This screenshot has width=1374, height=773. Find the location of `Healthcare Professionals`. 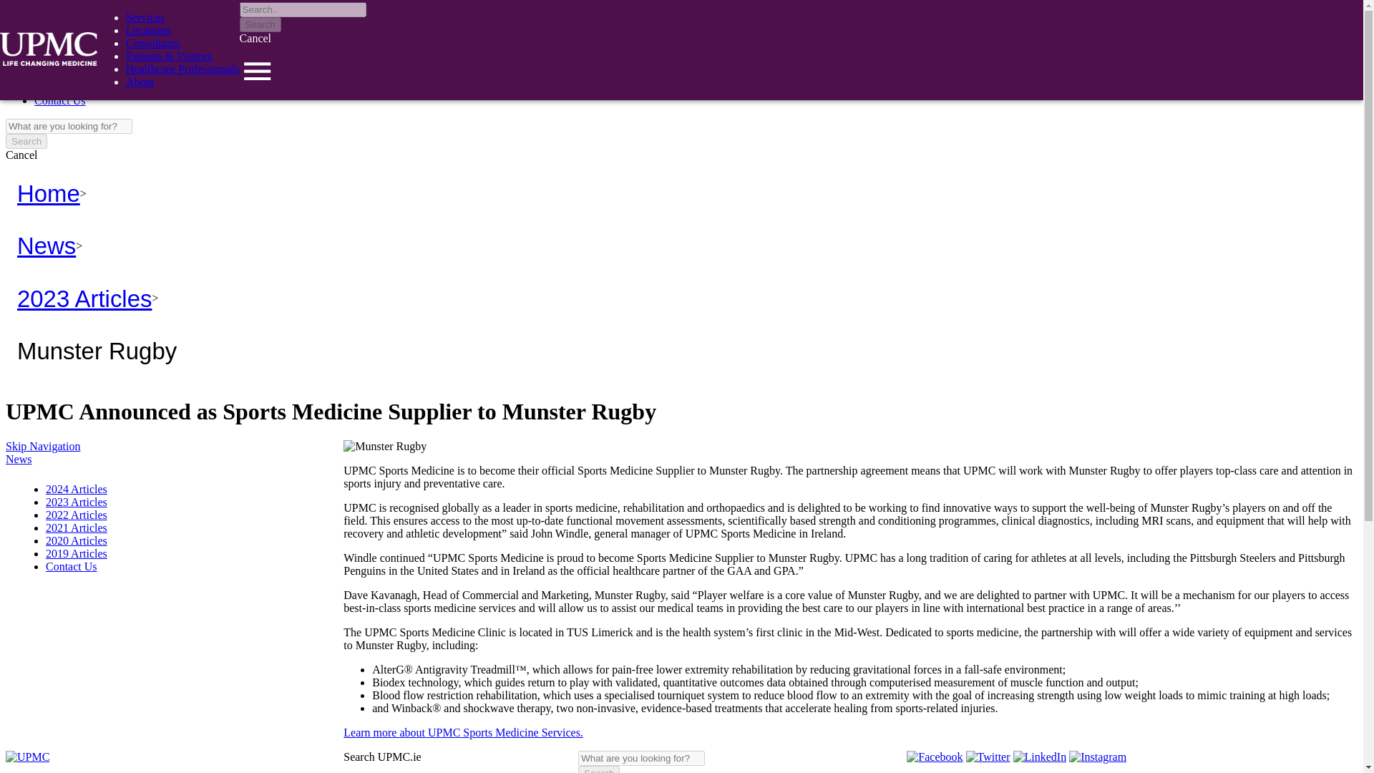

Healthcare Professionals is located at coordinates (182, 69).